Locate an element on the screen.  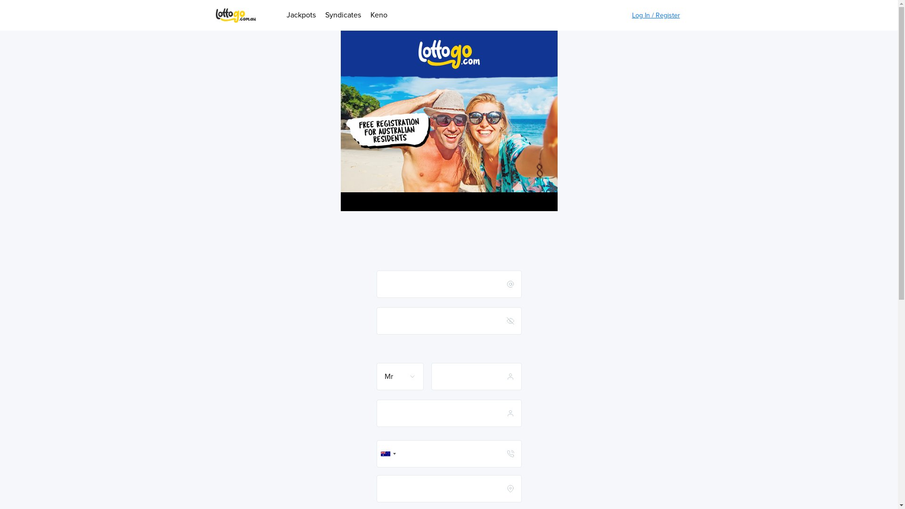
Syndicates is located at coordinates (343, 16).